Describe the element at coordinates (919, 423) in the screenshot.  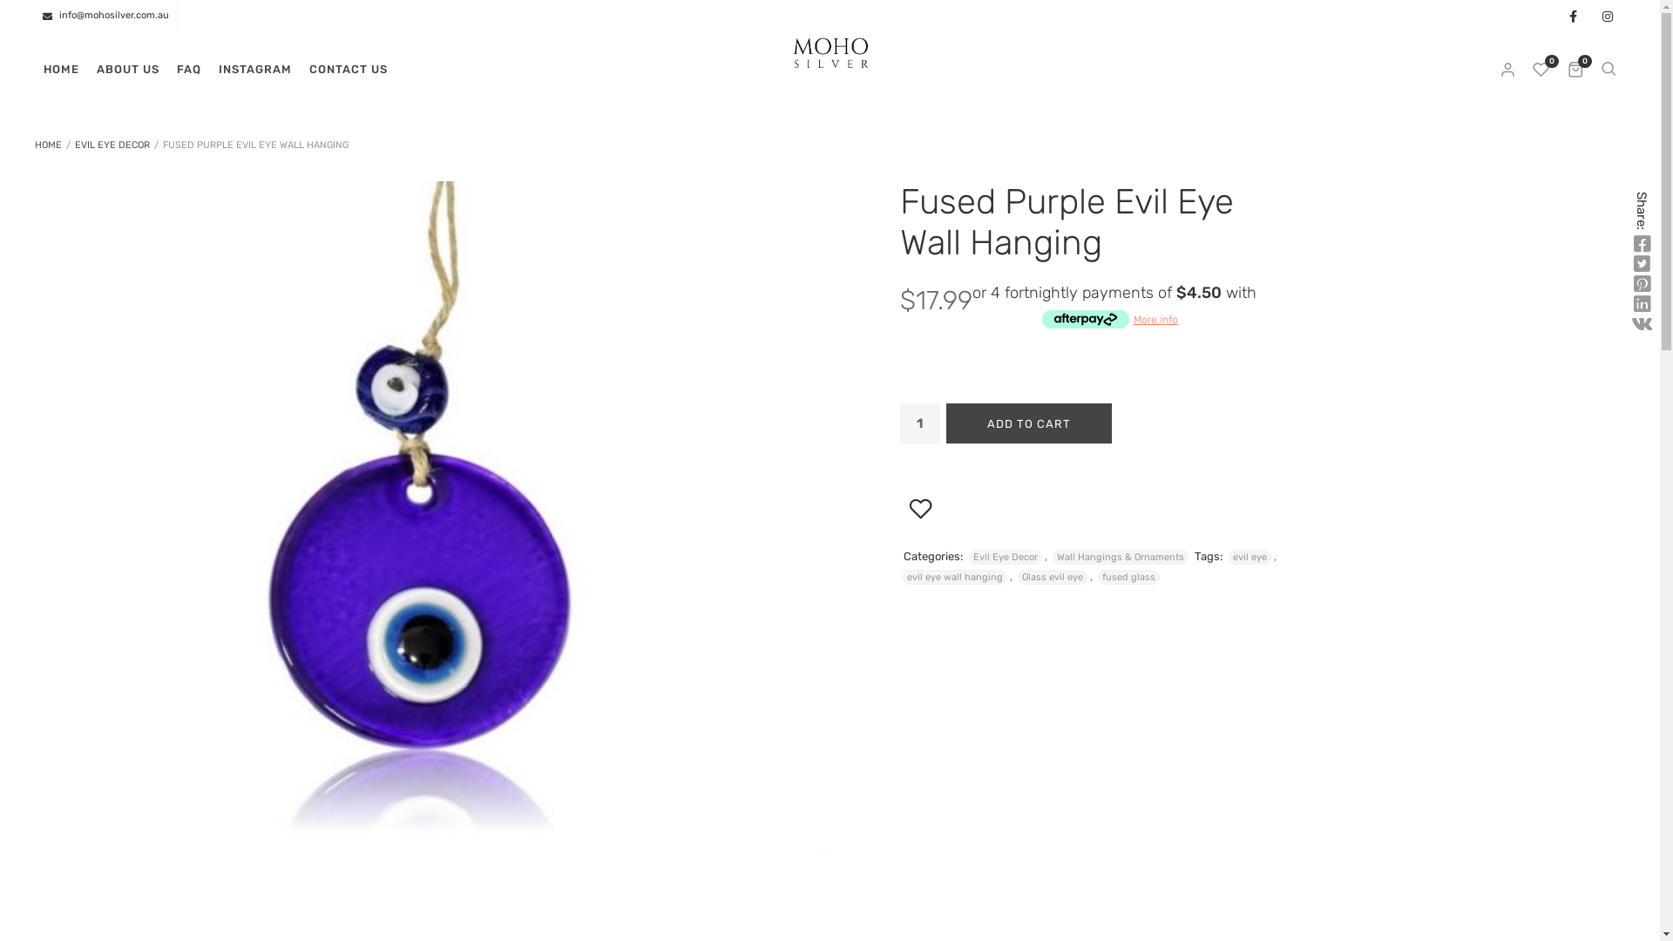
I see `Qty` at that location.